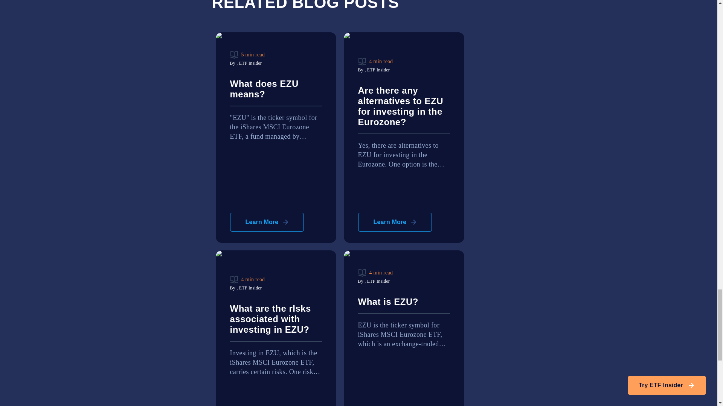 The height and width of the screenshot is (406, 723). Describe the element at coordinates (267, 222) in the screenshot. I see `Learn More` at that location.